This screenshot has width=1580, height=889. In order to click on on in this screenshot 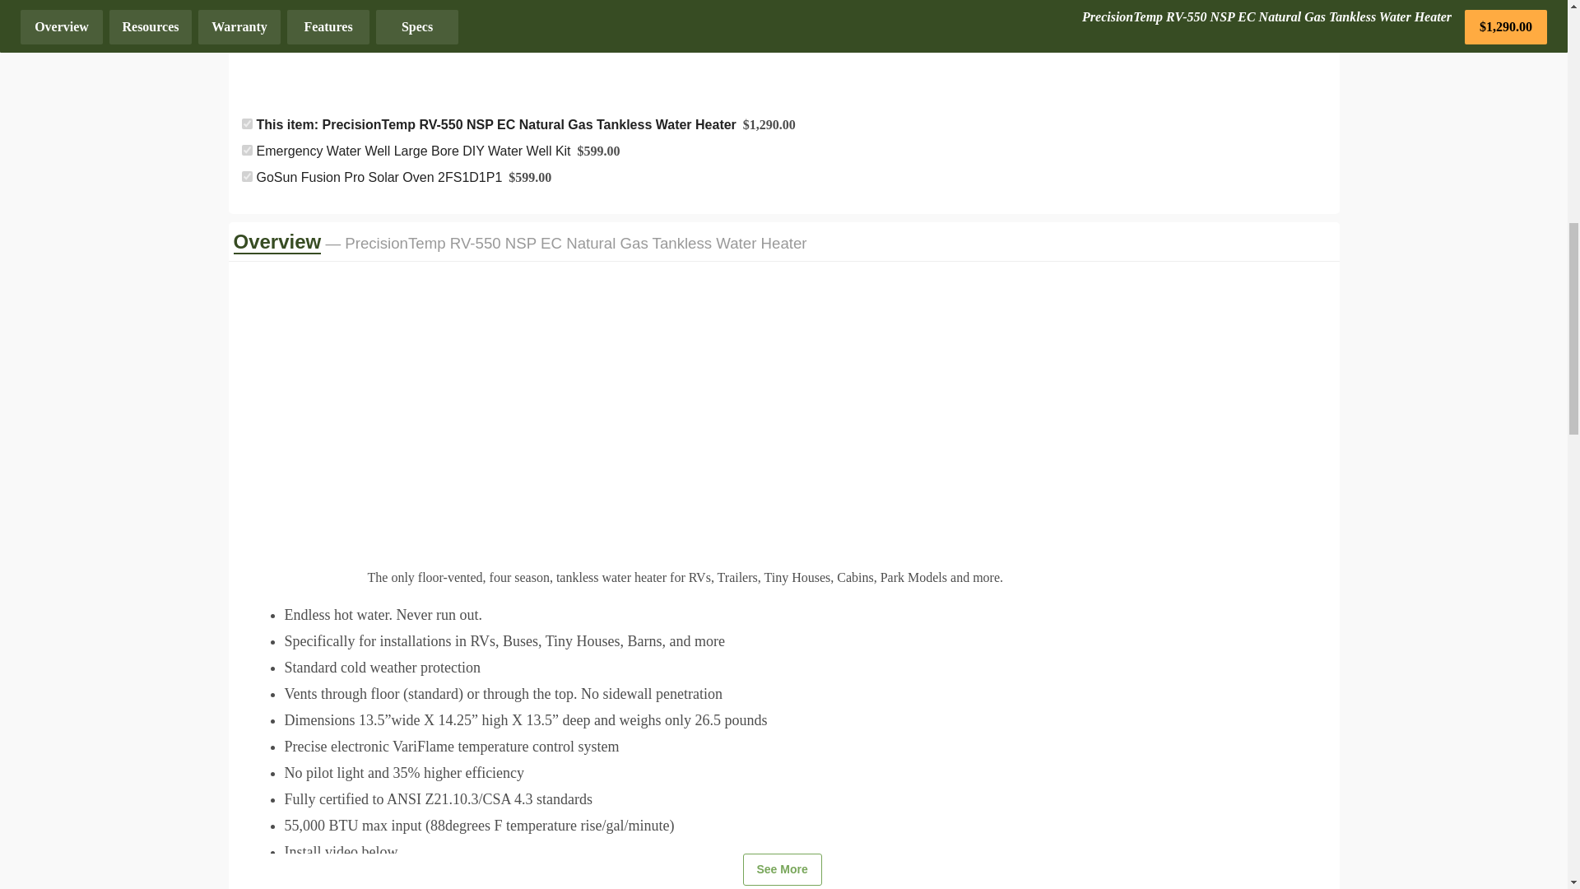, I will do `click(247, 176)`.